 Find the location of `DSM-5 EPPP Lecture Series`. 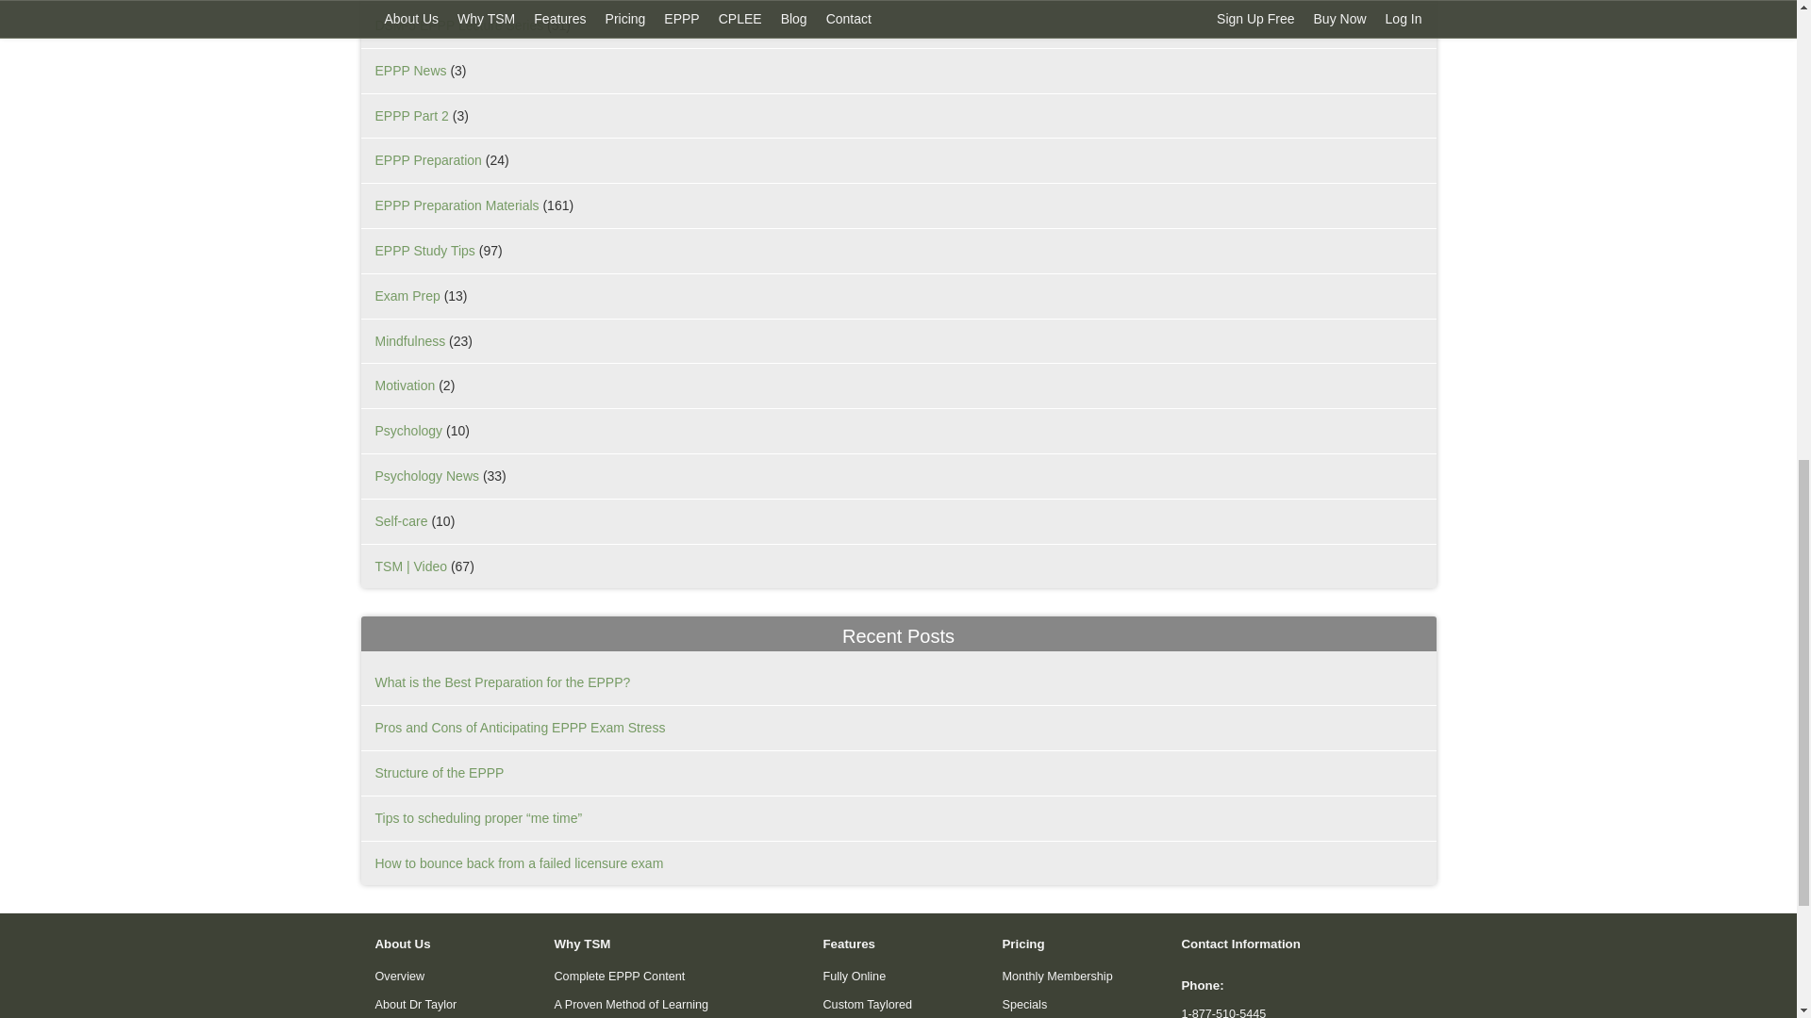

DSM-5 EPPP Lecture Series is located at coordinates (459, 25).